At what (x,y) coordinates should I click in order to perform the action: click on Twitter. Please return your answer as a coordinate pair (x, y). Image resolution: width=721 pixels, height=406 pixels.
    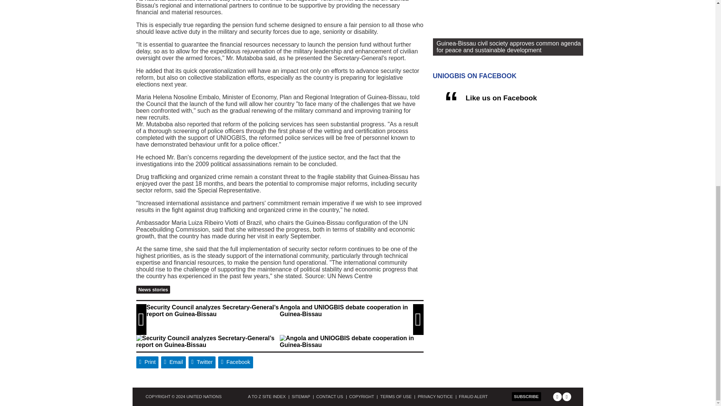
    Looking at the image, I should click on (202, 362).